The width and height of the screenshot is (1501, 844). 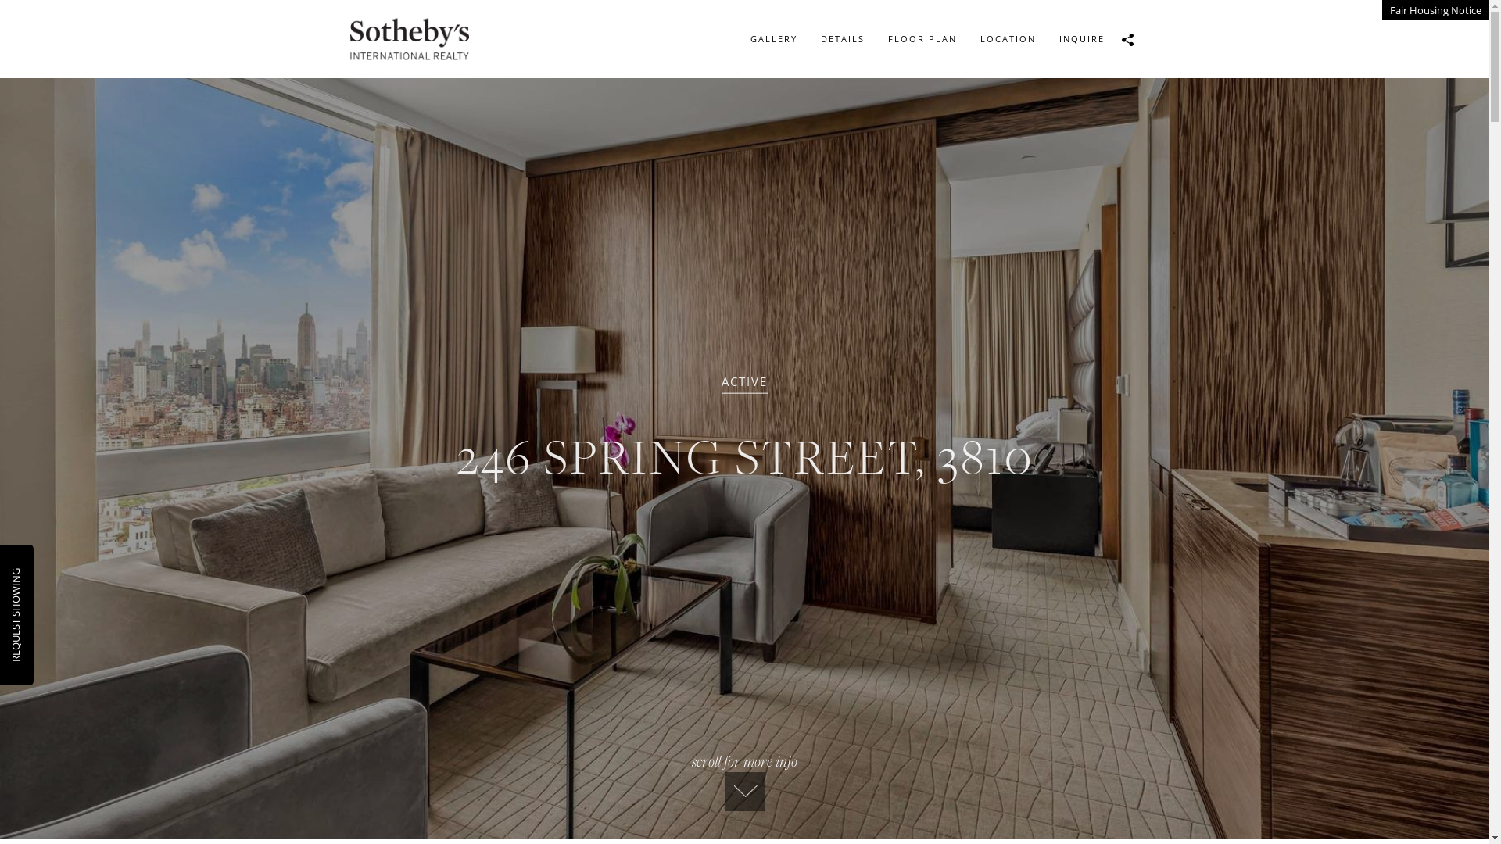 I want to click on LOCATION, so click(x=1007, y=39).